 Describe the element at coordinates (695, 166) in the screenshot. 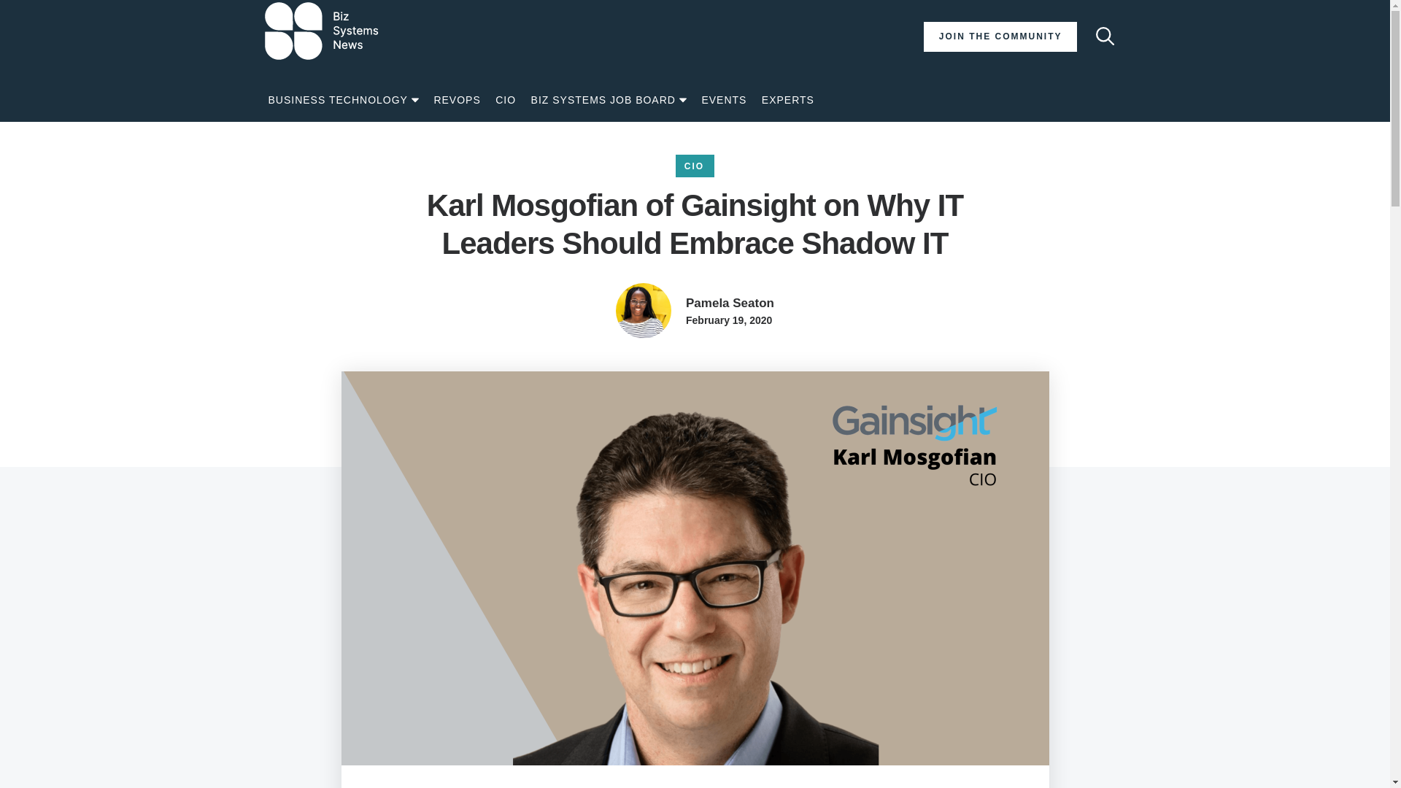

I see `CIO` at that location.